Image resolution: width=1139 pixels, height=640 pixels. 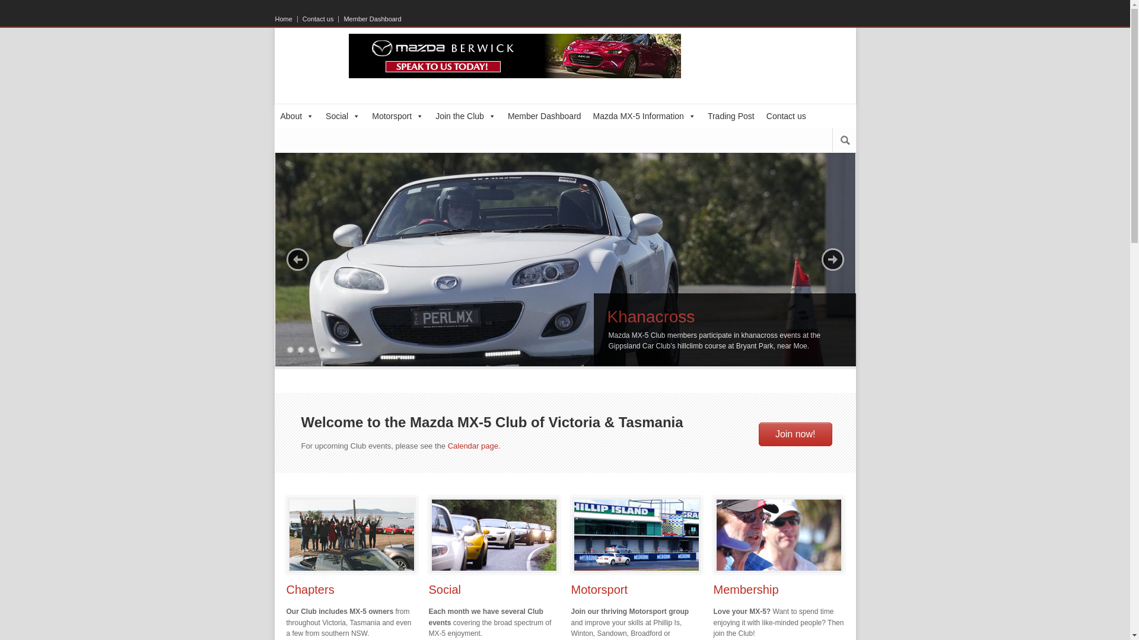 What do you see at coordinates (332, 350) in the screenshot?
I see `5` at bounding box center [332, 350].